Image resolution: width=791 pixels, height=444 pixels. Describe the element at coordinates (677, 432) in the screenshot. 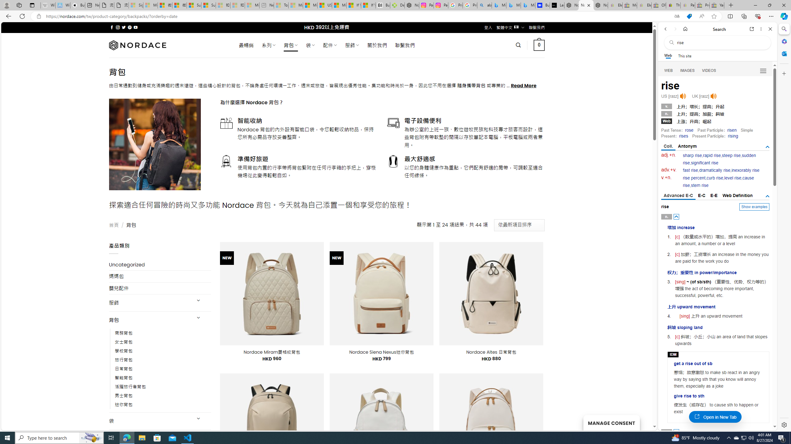

I see `AutomationID: posbtn_1` at that location.